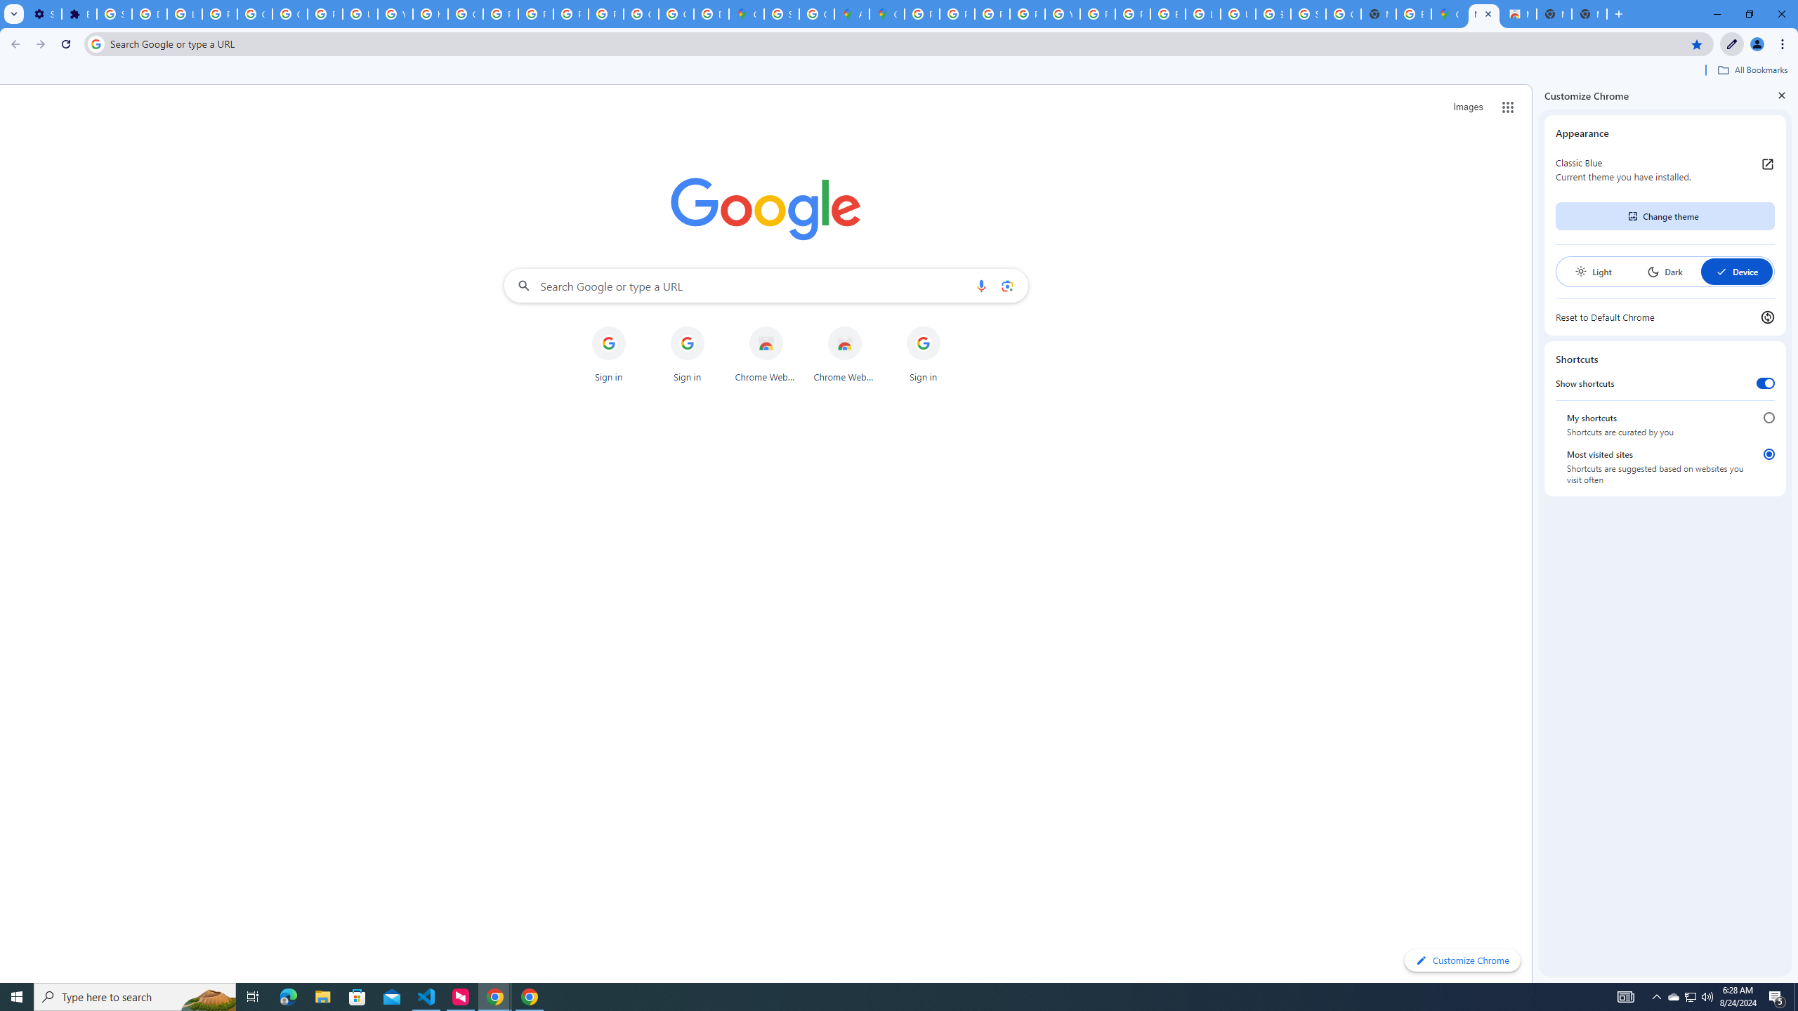 This screenshot has width=1798, height=1011. I want to click on Side Panel Resize Handle, so click(1535, 533).